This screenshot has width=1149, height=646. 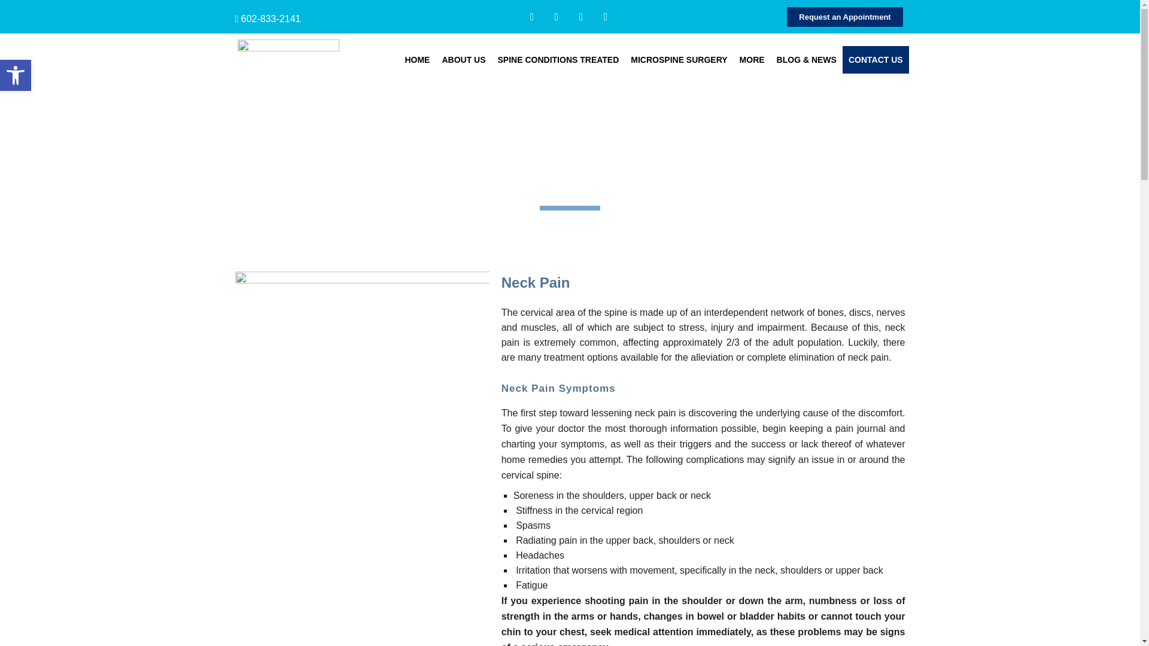 I want to click on HOME, so click(x=417, y=60).